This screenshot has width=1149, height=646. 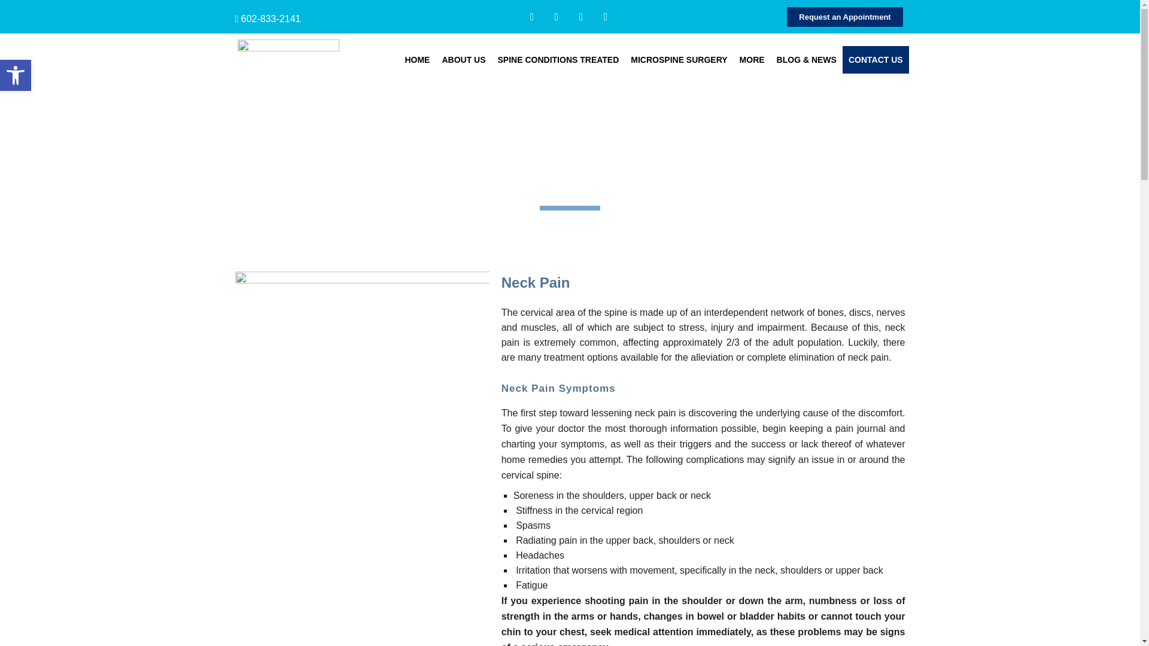 I want to click on HOME, so click(x=417, y=60).